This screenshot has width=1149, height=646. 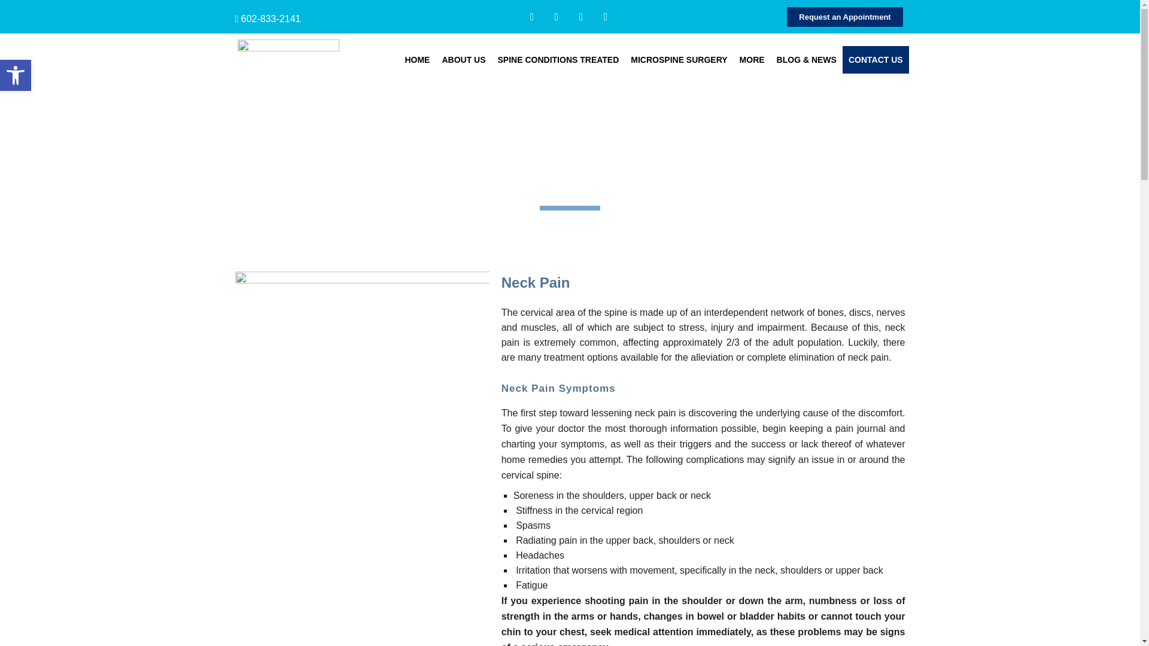 I want to click on HOME, so click(x=417, y=60).